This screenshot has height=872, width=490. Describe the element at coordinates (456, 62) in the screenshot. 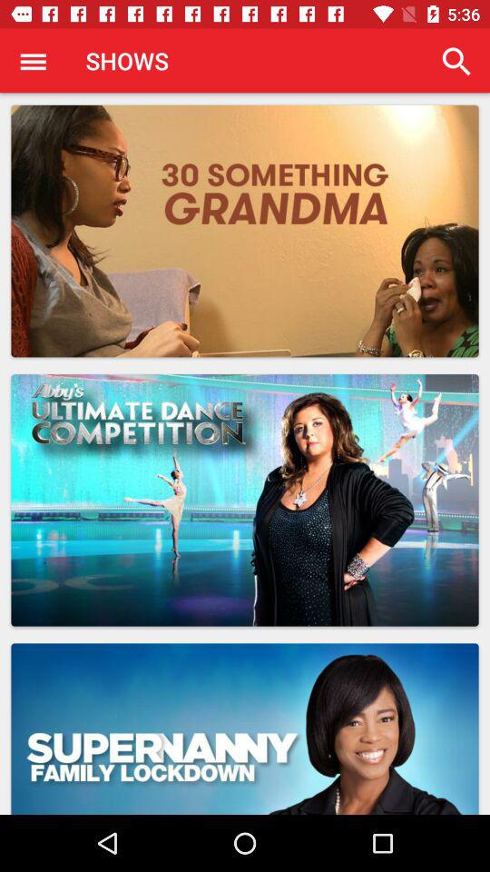

I see `click the icon at the top right corner` at that location.